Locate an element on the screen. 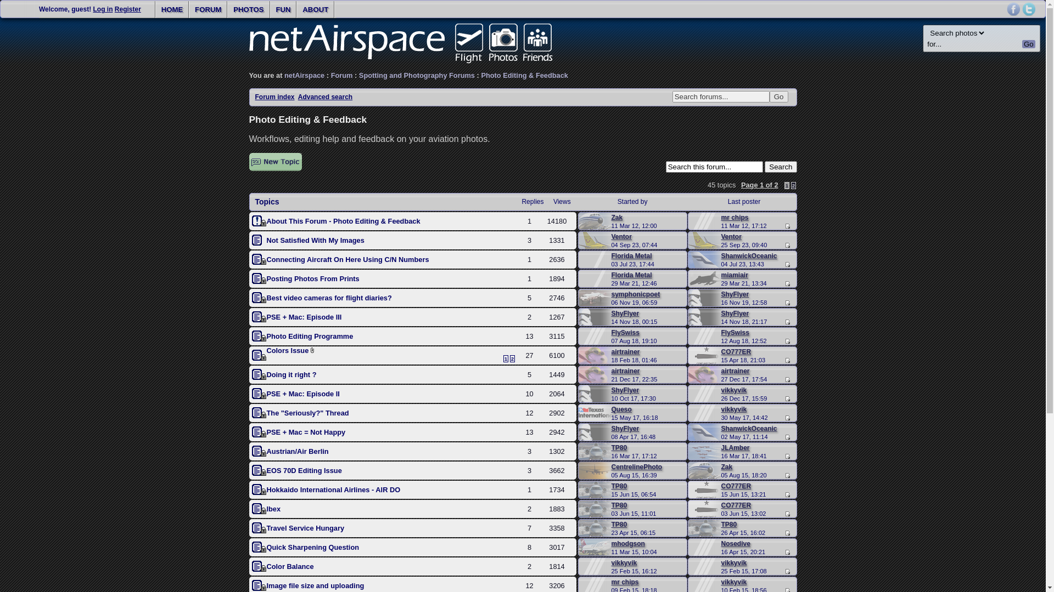 The image size is (1054, 592). Post a new topic is located at coordinates (276, 162).